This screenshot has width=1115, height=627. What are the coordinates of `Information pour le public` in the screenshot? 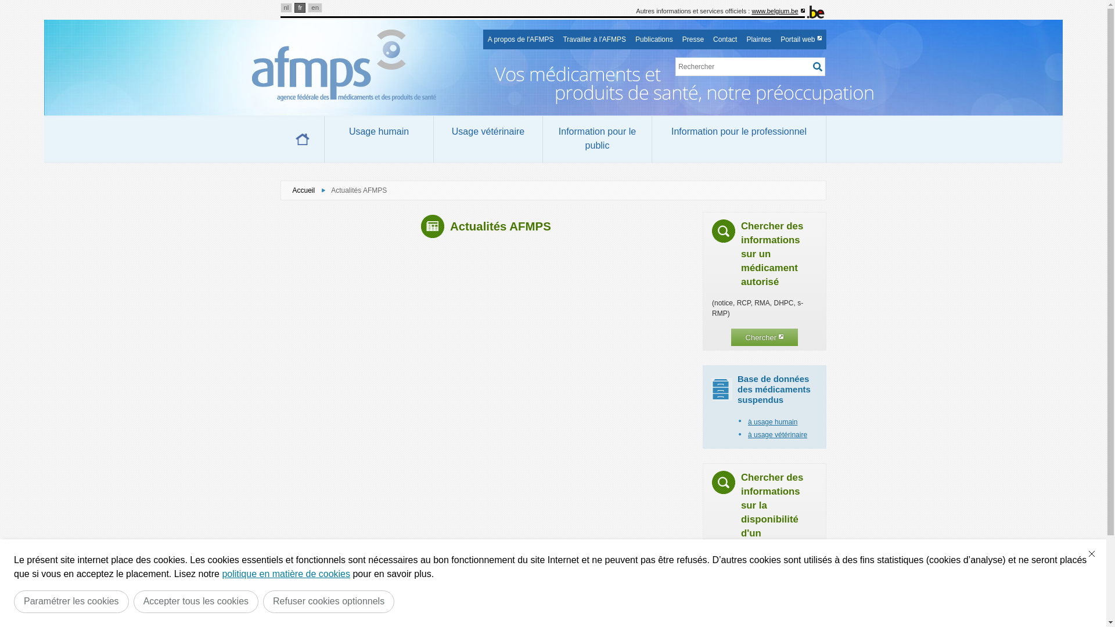 It's located at (597, 139).